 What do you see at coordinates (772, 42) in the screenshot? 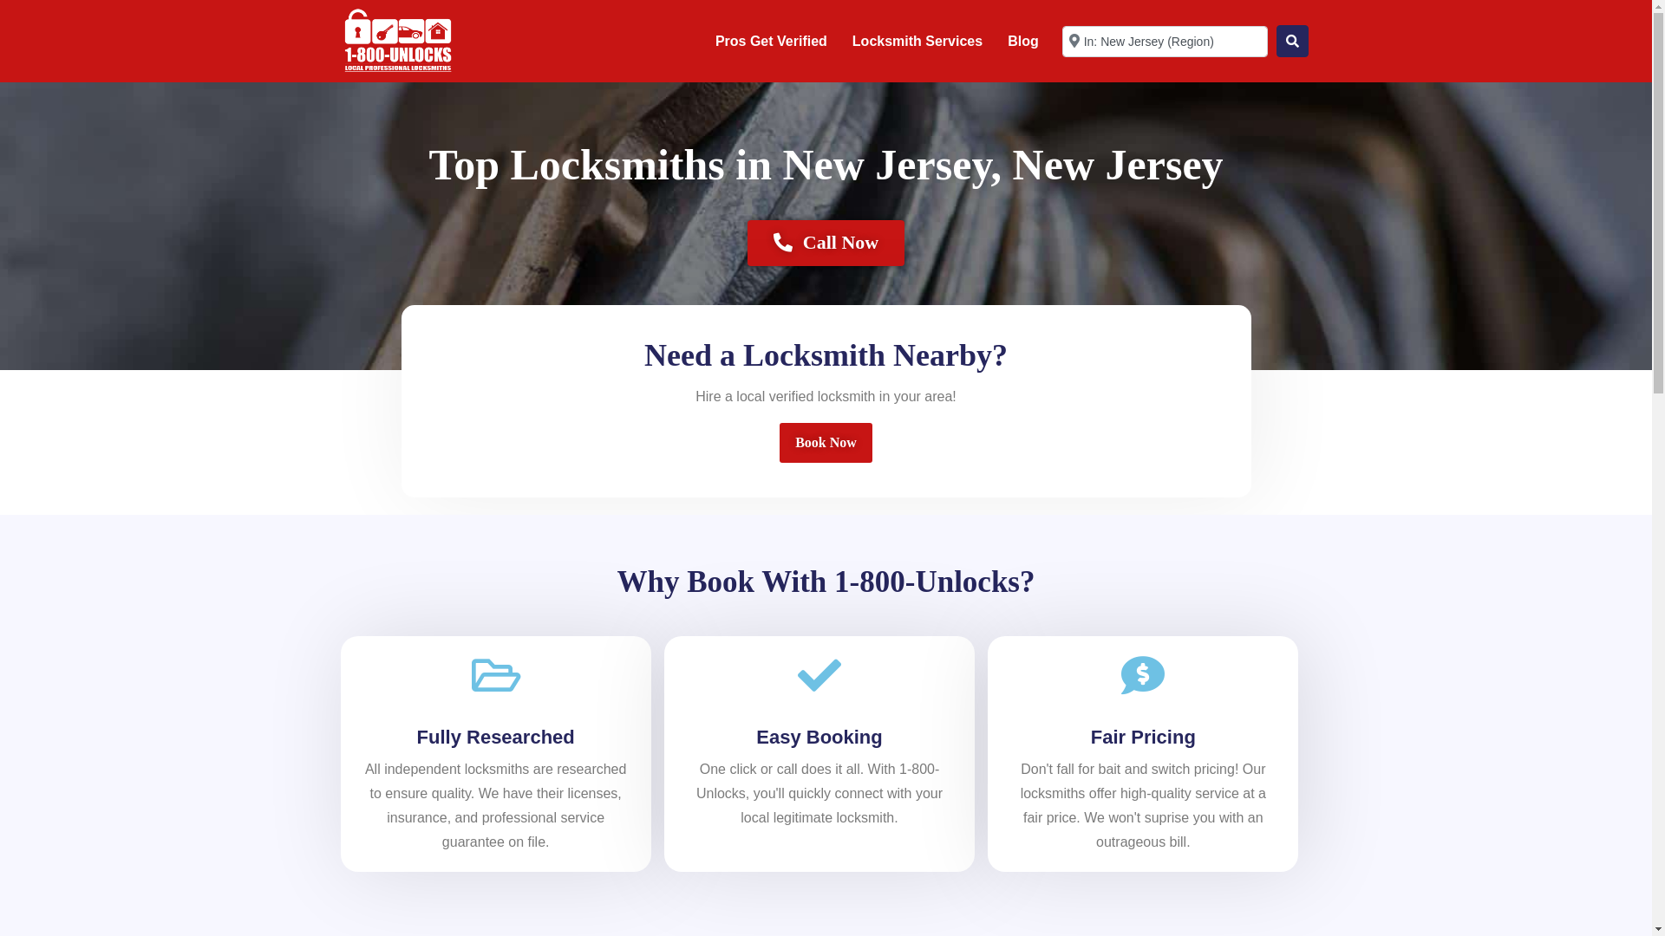
I see `Pros Get Verified` at bounding box center [772, 42].